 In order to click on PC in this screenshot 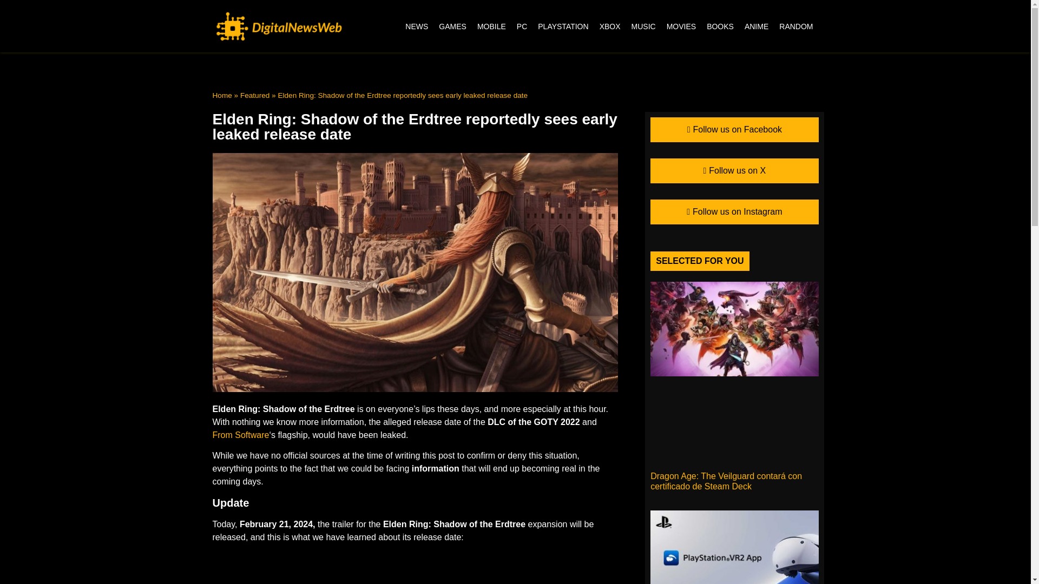, I will do `click(522, 26)`.